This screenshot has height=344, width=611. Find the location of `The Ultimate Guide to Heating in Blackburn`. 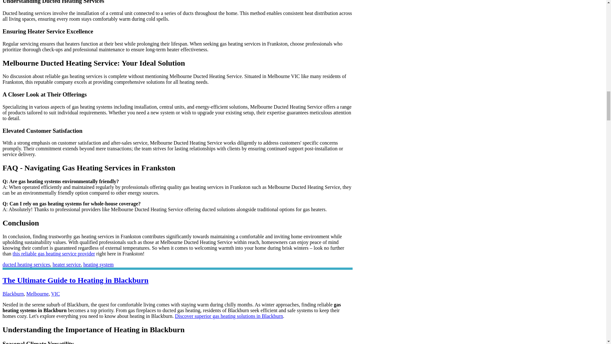

The Ultimate Guide to Heating in Blackburn is located at coordinates (75, 280).